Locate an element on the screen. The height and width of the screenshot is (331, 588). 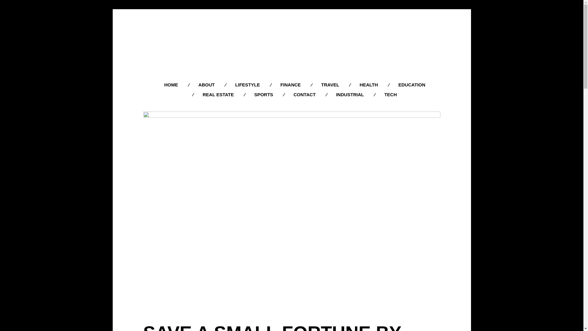
LIFESTYLE is located at coordinates (247, 85).